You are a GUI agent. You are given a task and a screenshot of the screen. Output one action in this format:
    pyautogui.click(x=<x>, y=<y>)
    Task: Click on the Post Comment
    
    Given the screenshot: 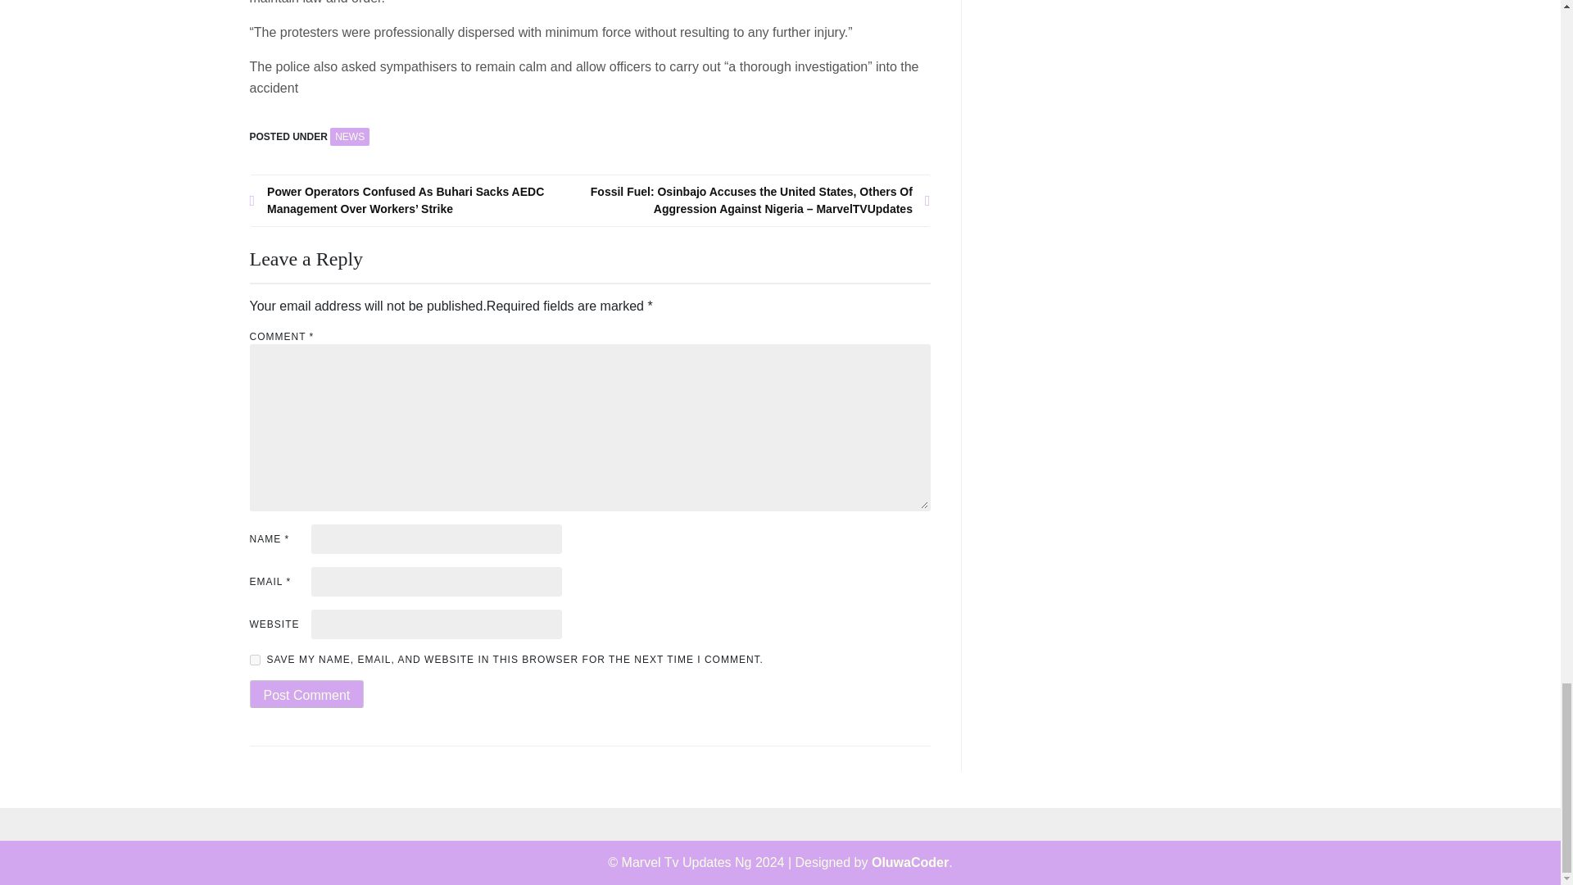 What is the action you would take?
    pyautogui.click(x=306, y=694)
    